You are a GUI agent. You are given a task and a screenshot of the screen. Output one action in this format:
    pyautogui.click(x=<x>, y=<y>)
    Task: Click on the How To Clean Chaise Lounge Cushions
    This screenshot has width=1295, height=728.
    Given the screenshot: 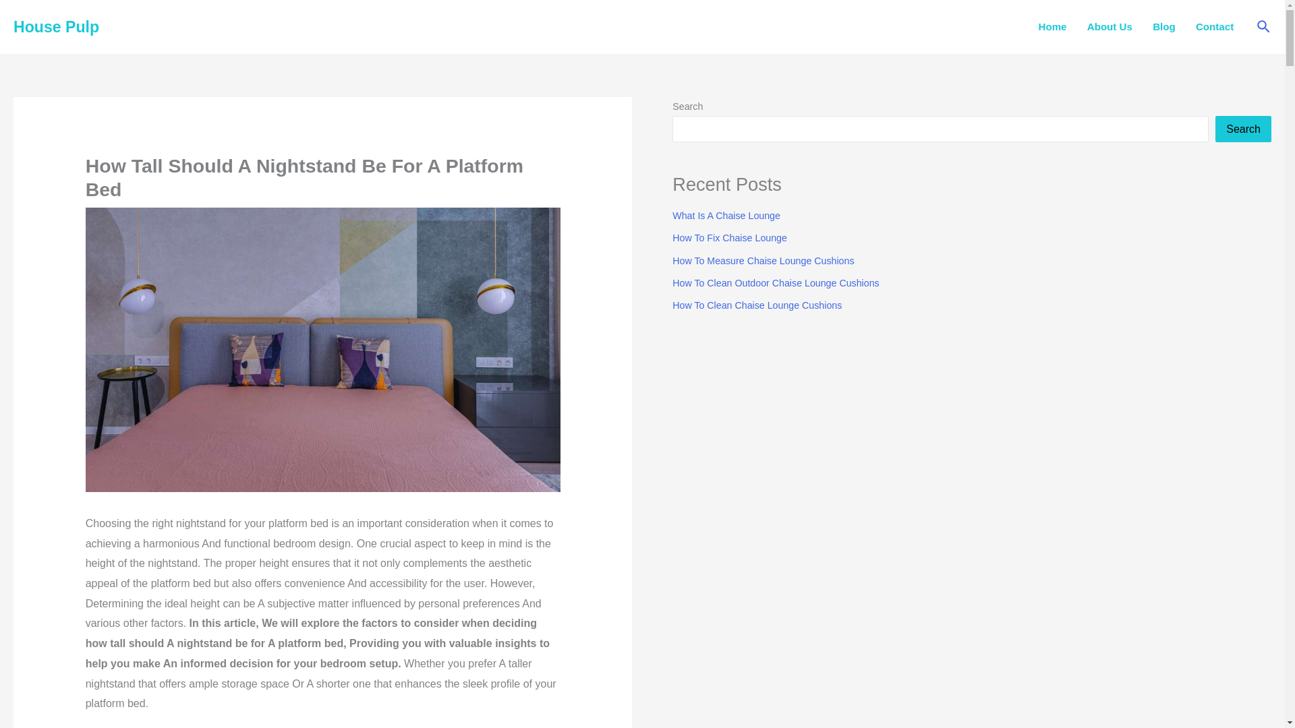 What is the action you would take?
    pyautogui.click(x=757, y=305)
    